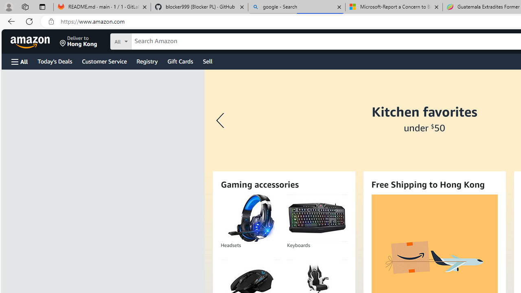 The width and height of the screenshot is (521, 293). What do you see at coordinates (251, 218) in the screenshot?
I see `Headsets` at bounding box center [251, 218].